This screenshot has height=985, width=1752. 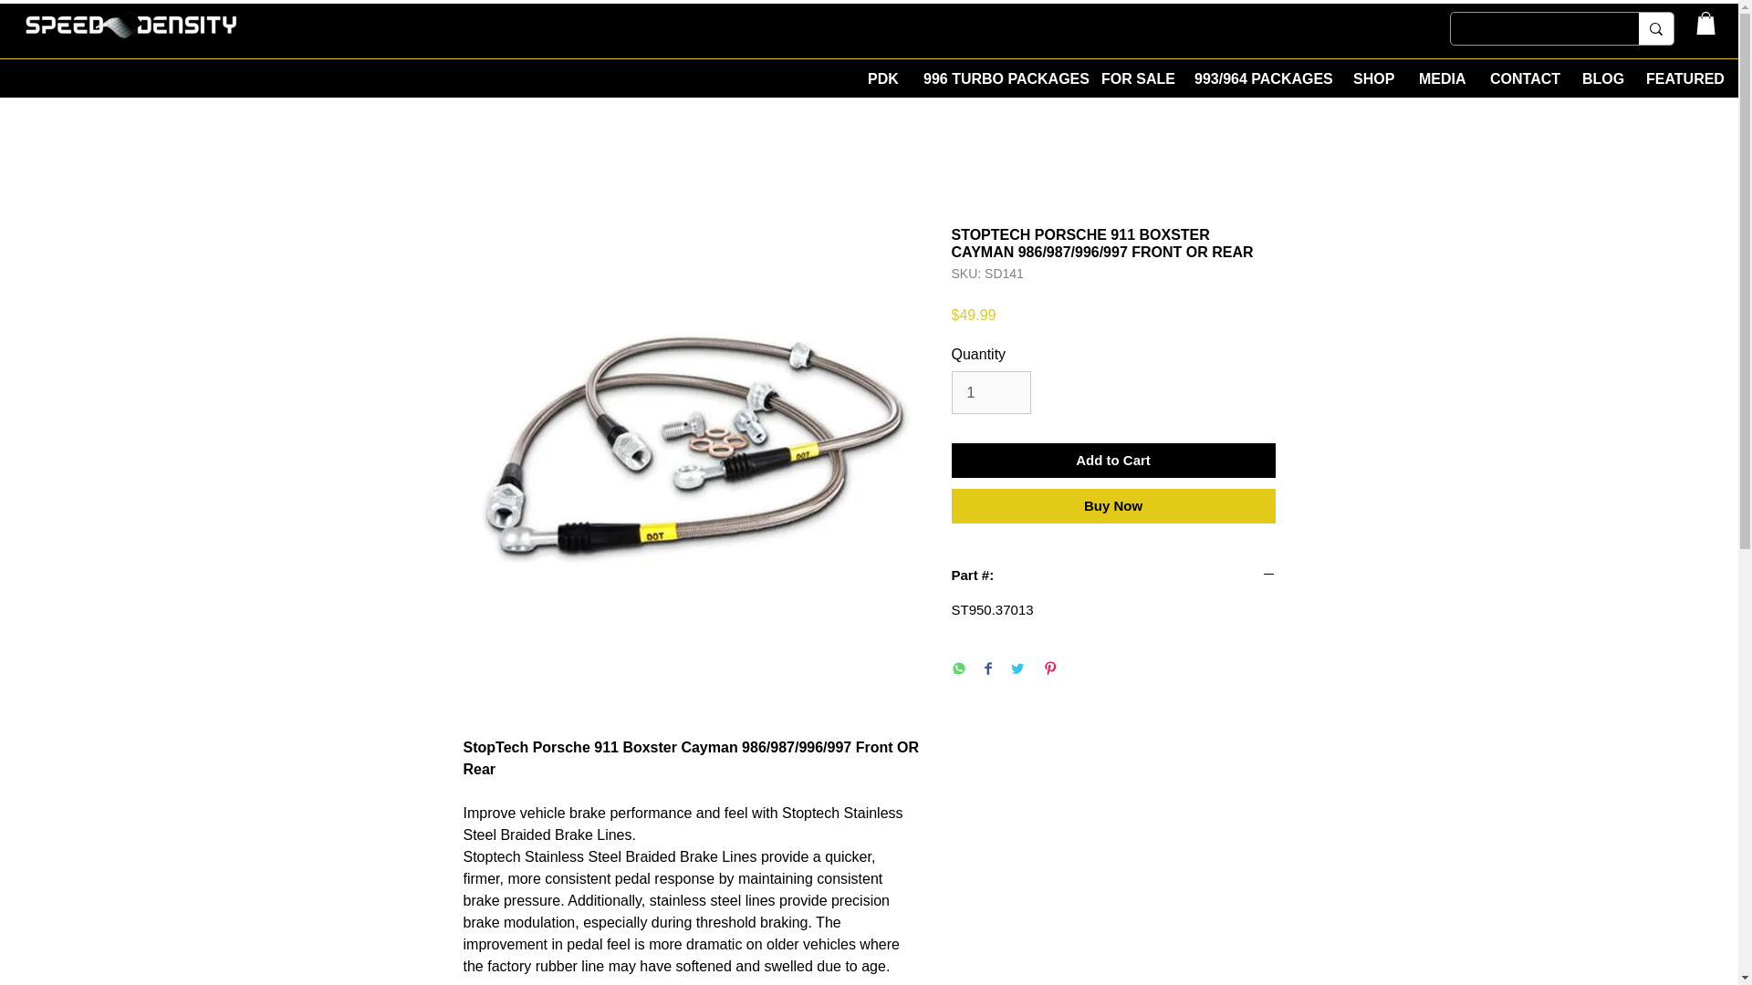 What do you see at coordinates (1440, 78) in the screenshot?
I see `MEDIA` at bounding box center [1440, 78].